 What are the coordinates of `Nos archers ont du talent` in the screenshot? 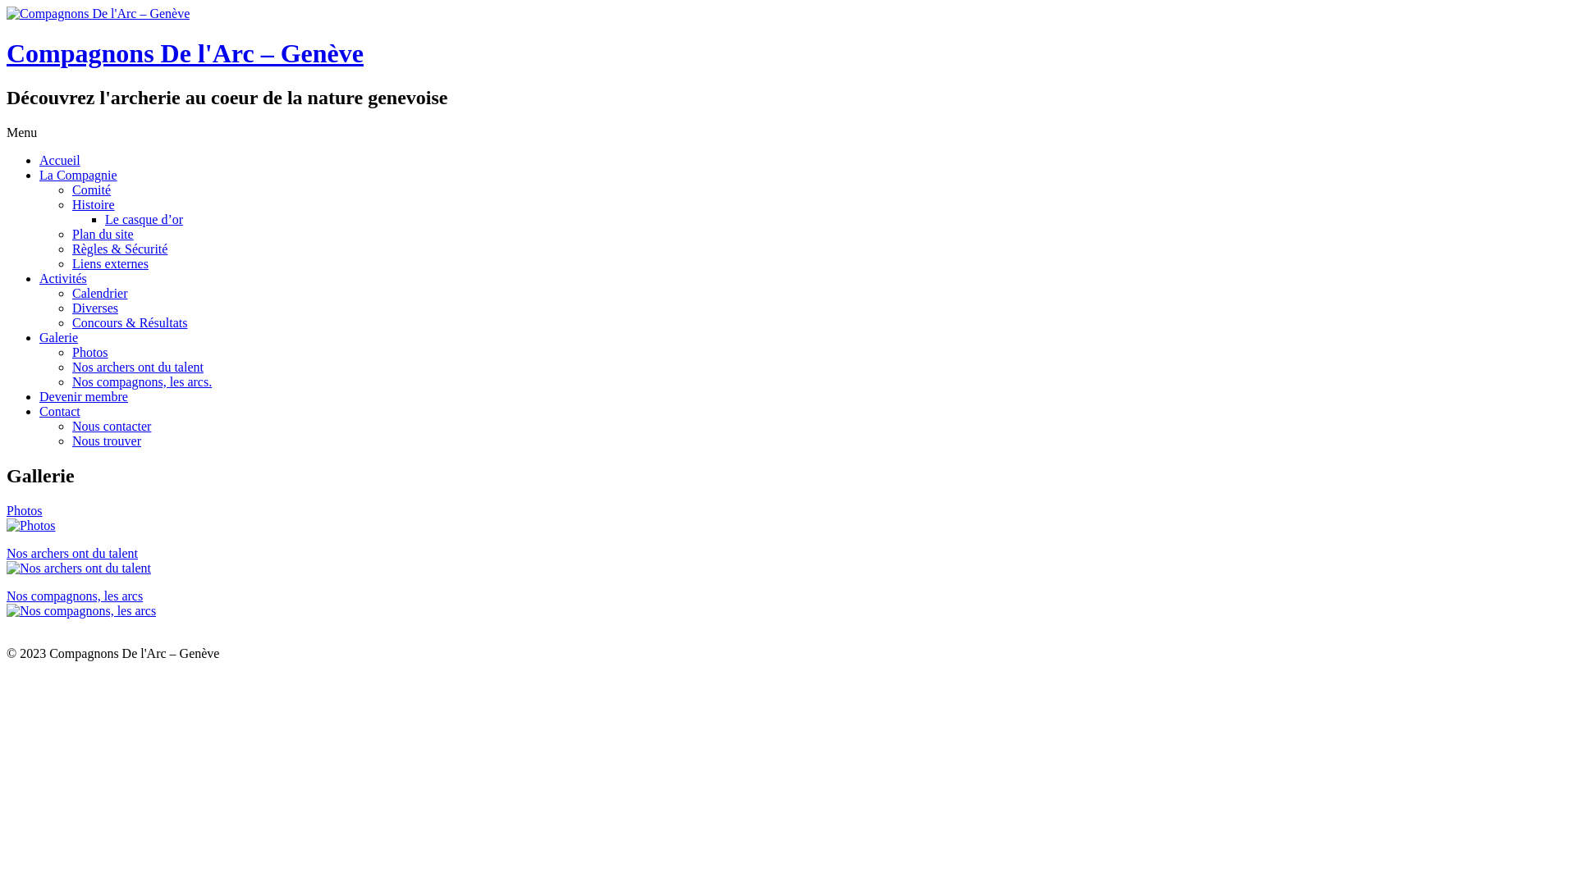 It's located at (138, 368).